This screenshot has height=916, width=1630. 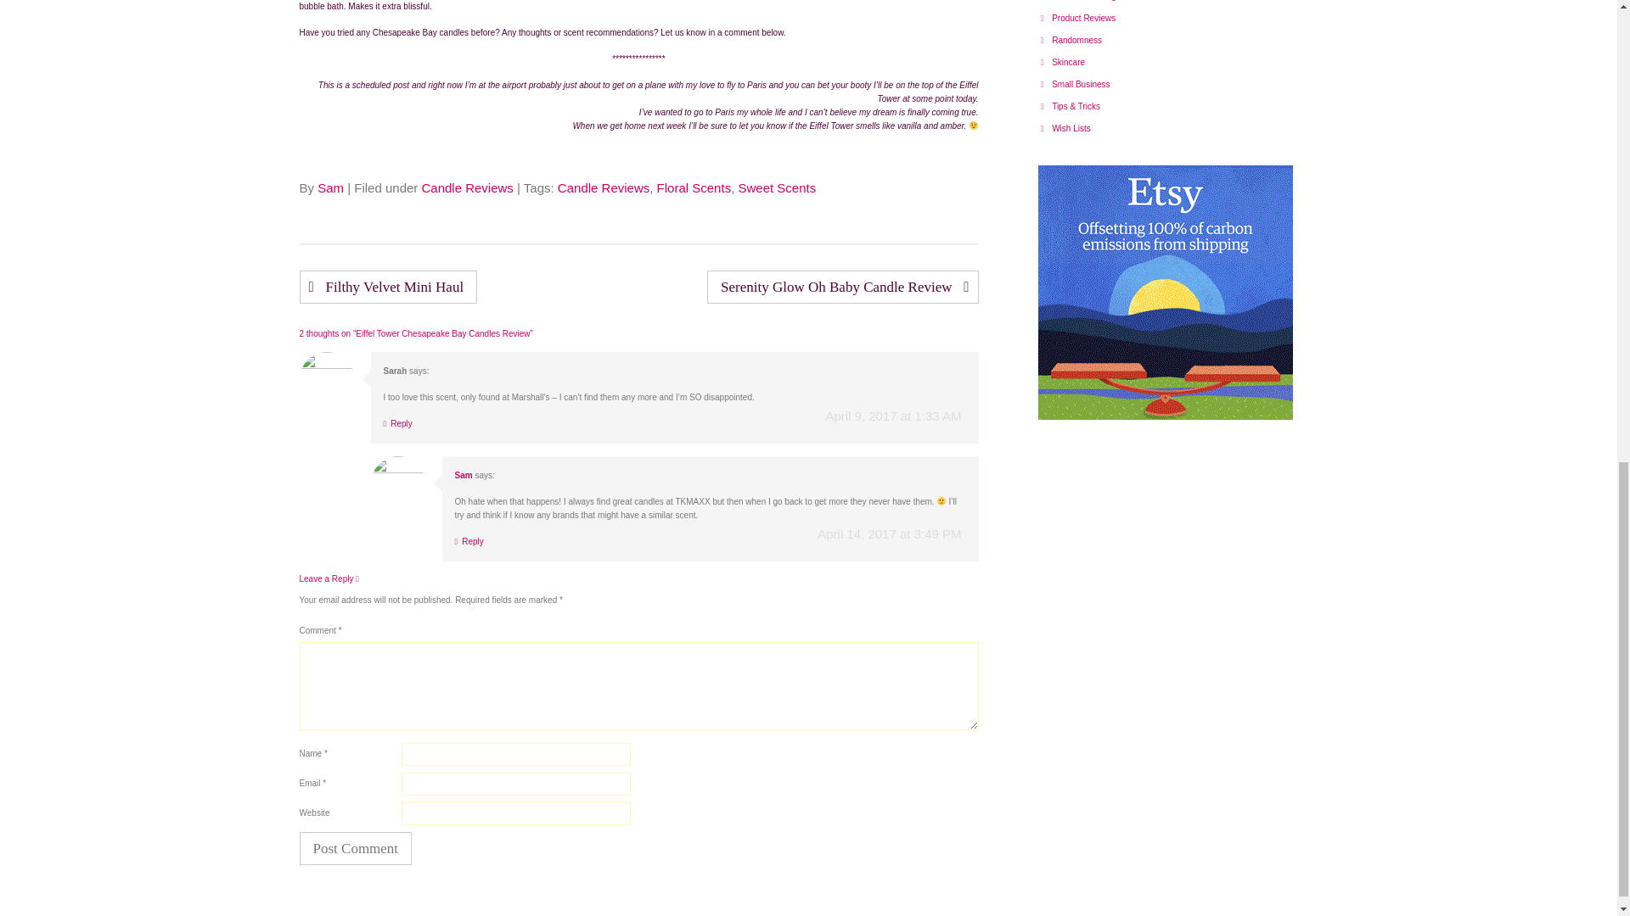 What do you see at coordinates (842, 287) in the screenshot?
I see `Serenity Glow Oh Baby Candle Review` at bounding box center [842, 287].